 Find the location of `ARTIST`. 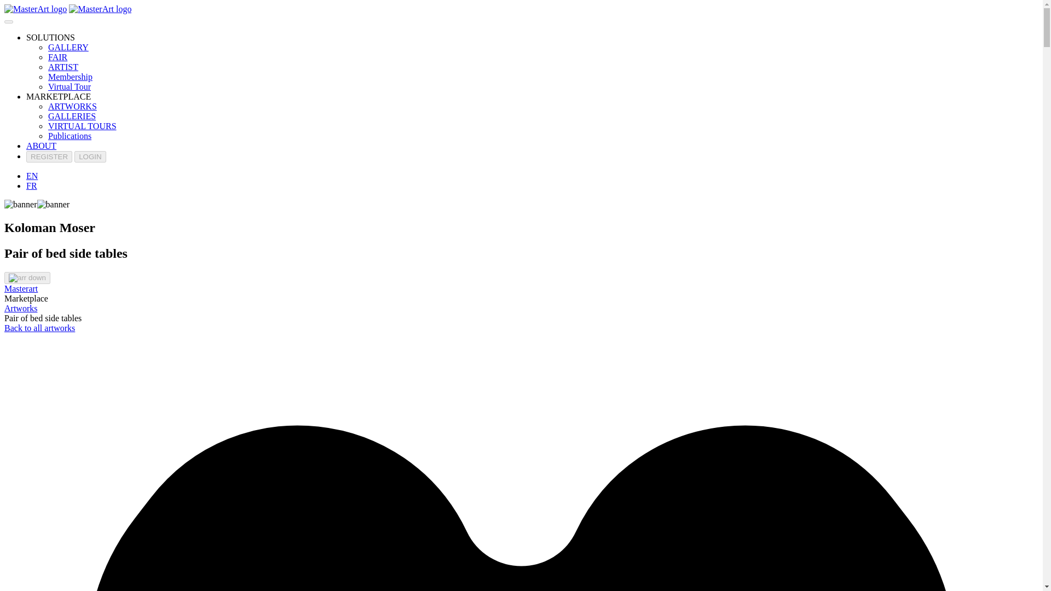

ARTIST is located at coordinates (63, 67).